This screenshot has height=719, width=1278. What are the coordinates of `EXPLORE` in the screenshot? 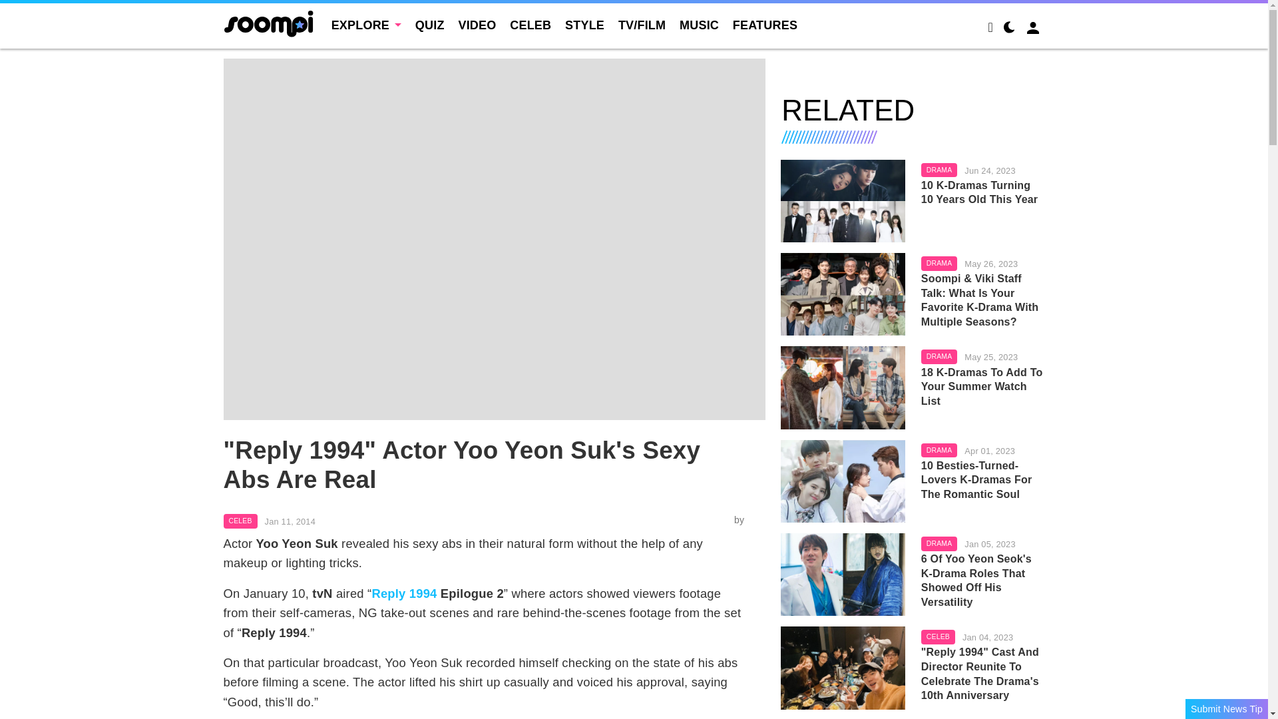 It's located at (366, 25).